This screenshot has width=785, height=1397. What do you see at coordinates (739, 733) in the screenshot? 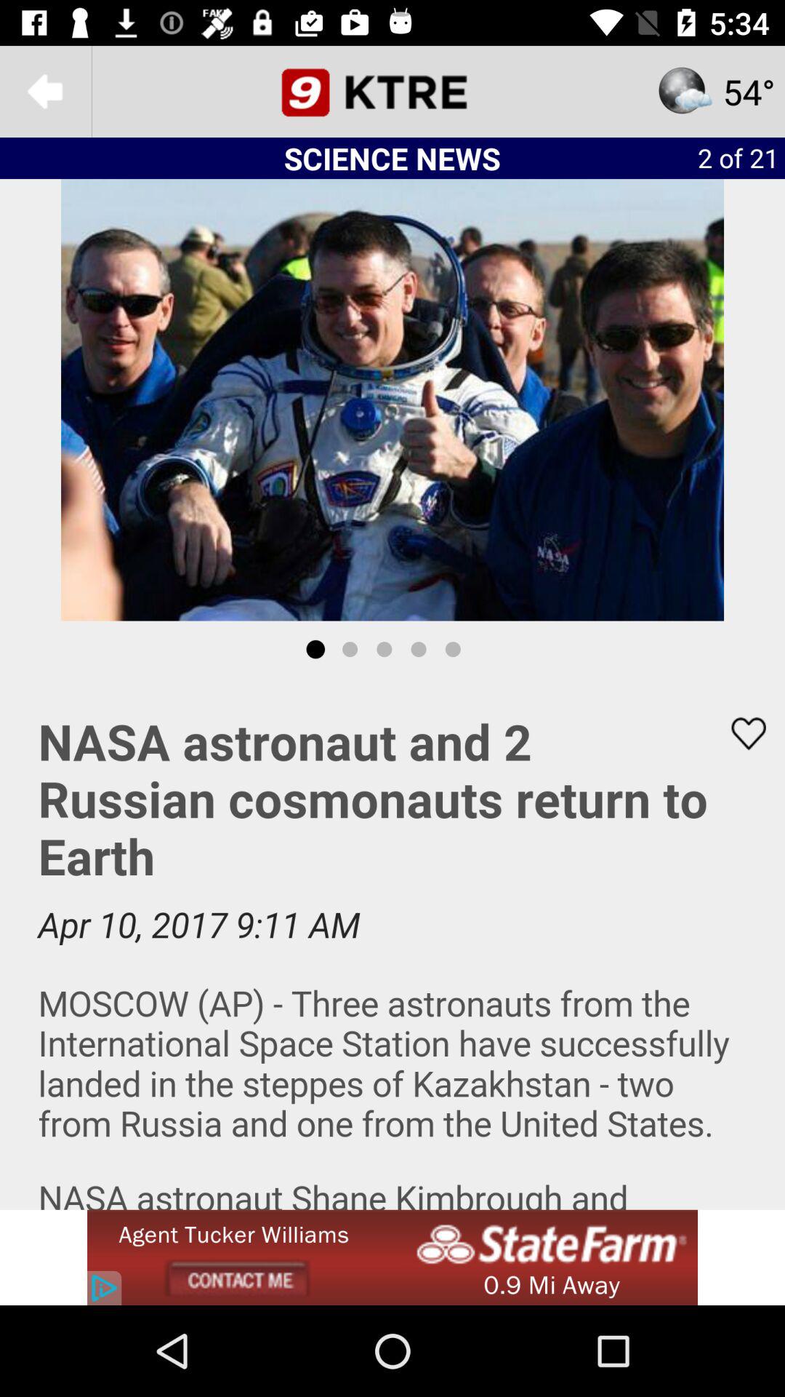
I see `add to favourites` at bounding box center [739, 733].